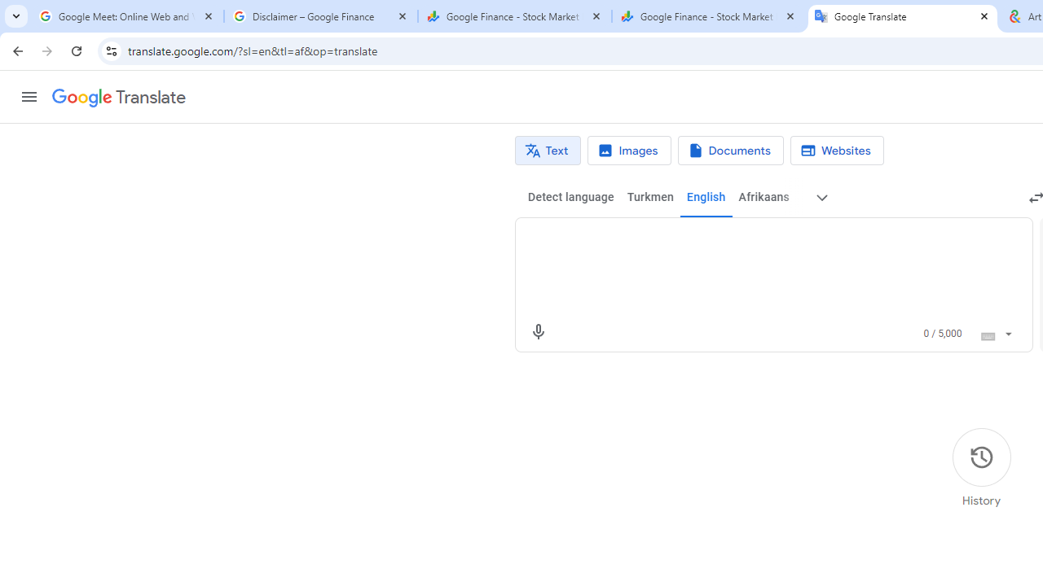  What do you see at coordinates (1007, 331) in the screenshot?
I see `Show the Input Tools menu` at bounding box center [1007, 331].